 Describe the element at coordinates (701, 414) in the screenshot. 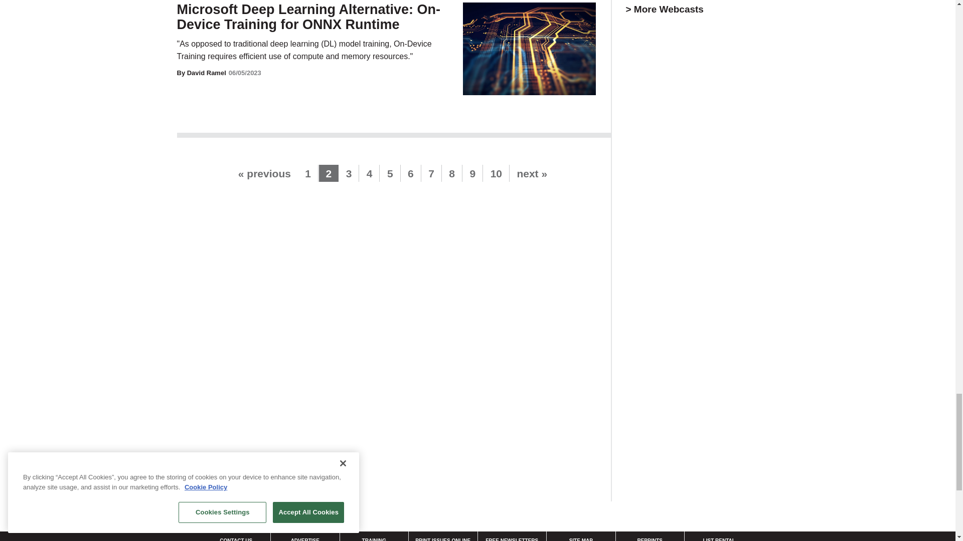

I see `3rd party ad content` at that location.